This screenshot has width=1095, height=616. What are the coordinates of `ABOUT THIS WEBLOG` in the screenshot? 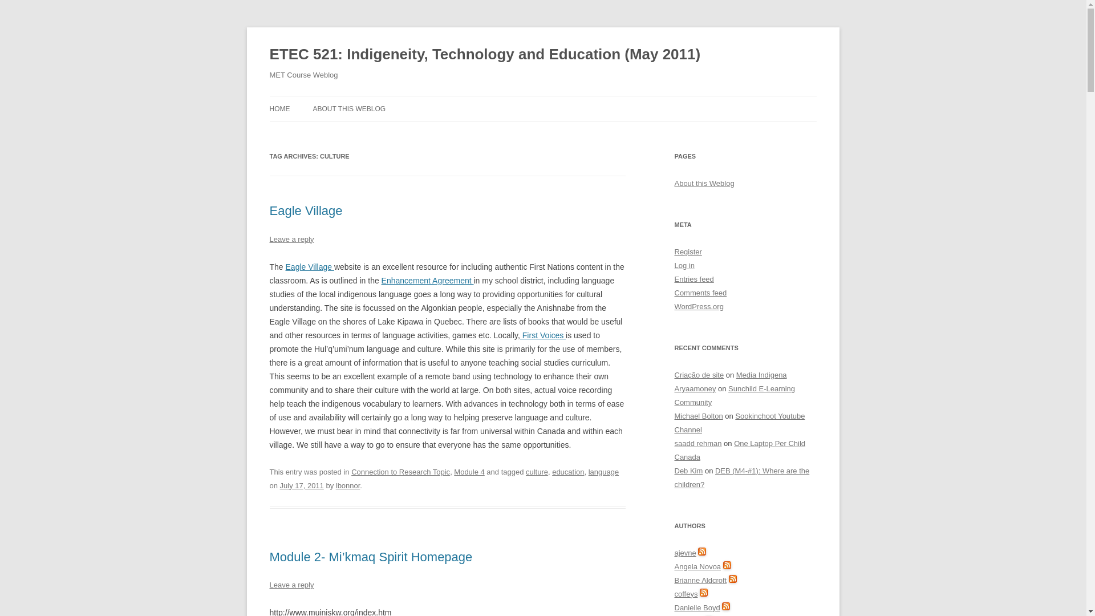 It's located at (348, 108).